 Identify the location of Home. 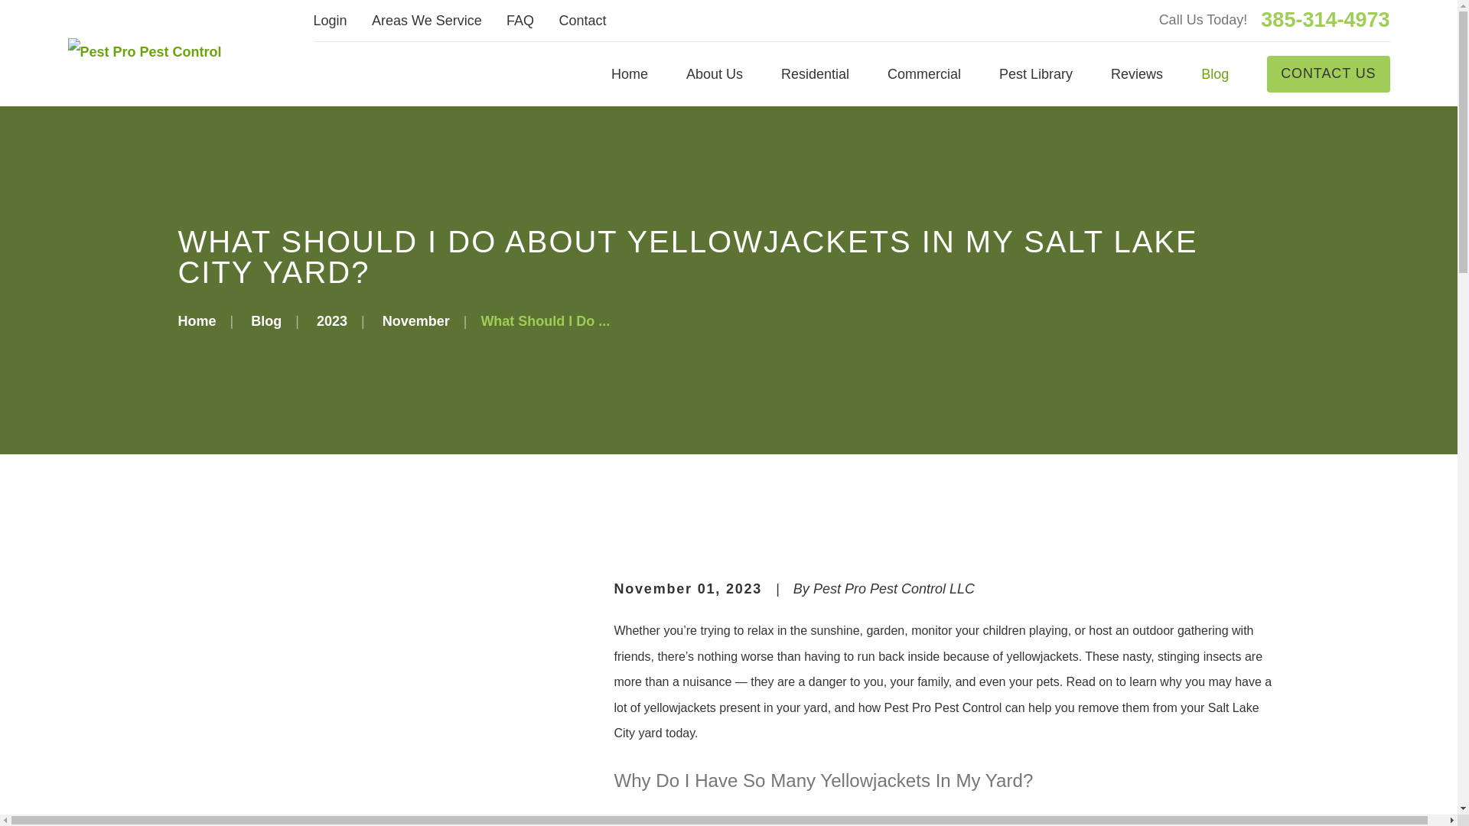
(629, 73).